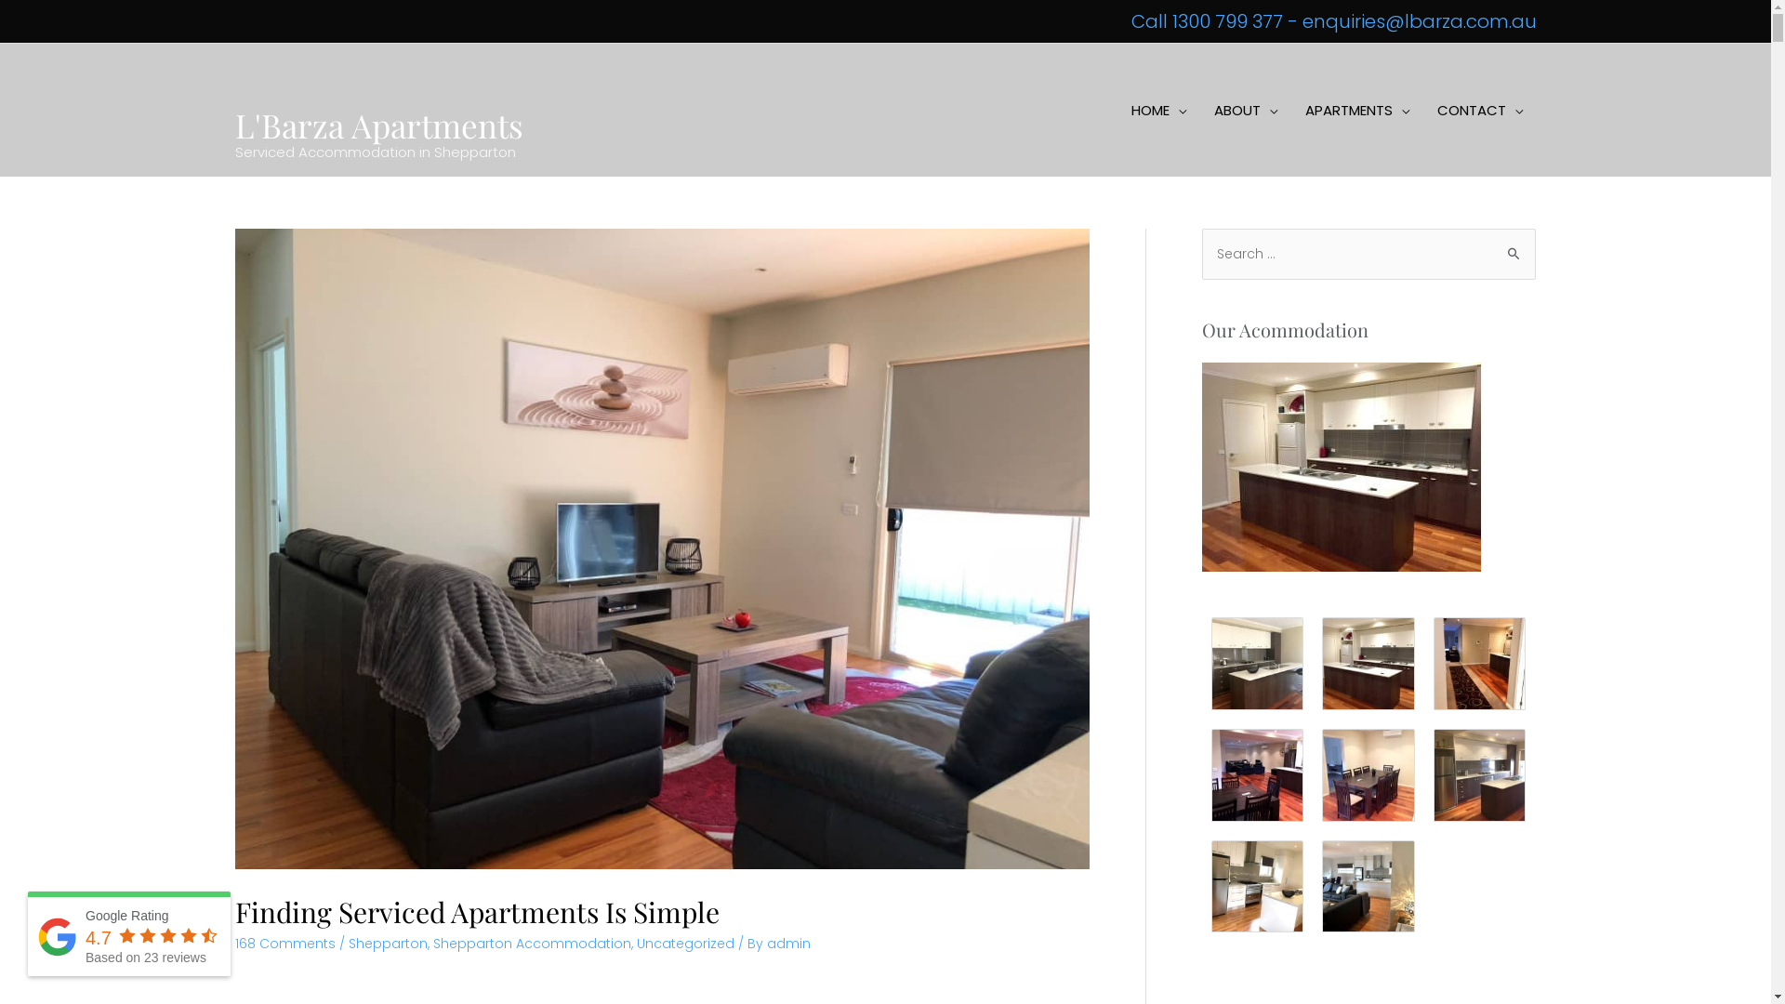 The width and height of the screenshot is (1785, 1004). I want to click on enquiries@lbarza.com.au, so click(1419, 21).